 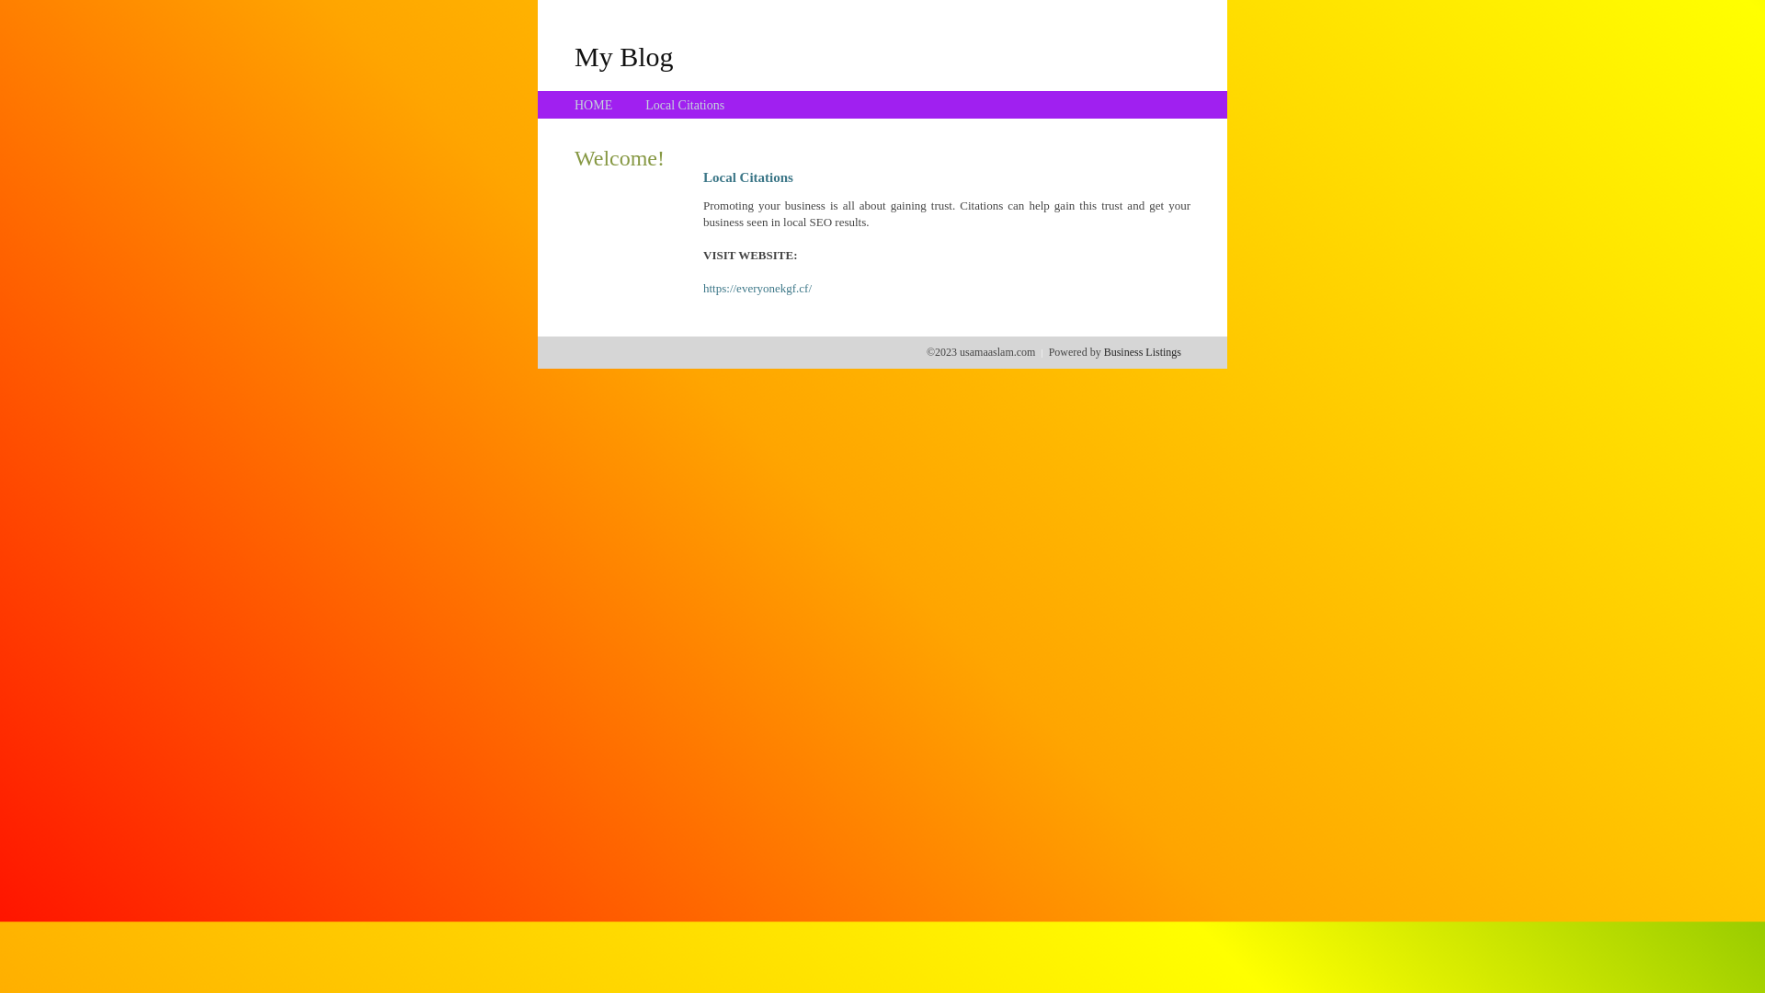 What do you see at coordinates (757, 289) in the screenshot?
I see `https://everyonekgf.cf/` at bounding box center [757, 289].